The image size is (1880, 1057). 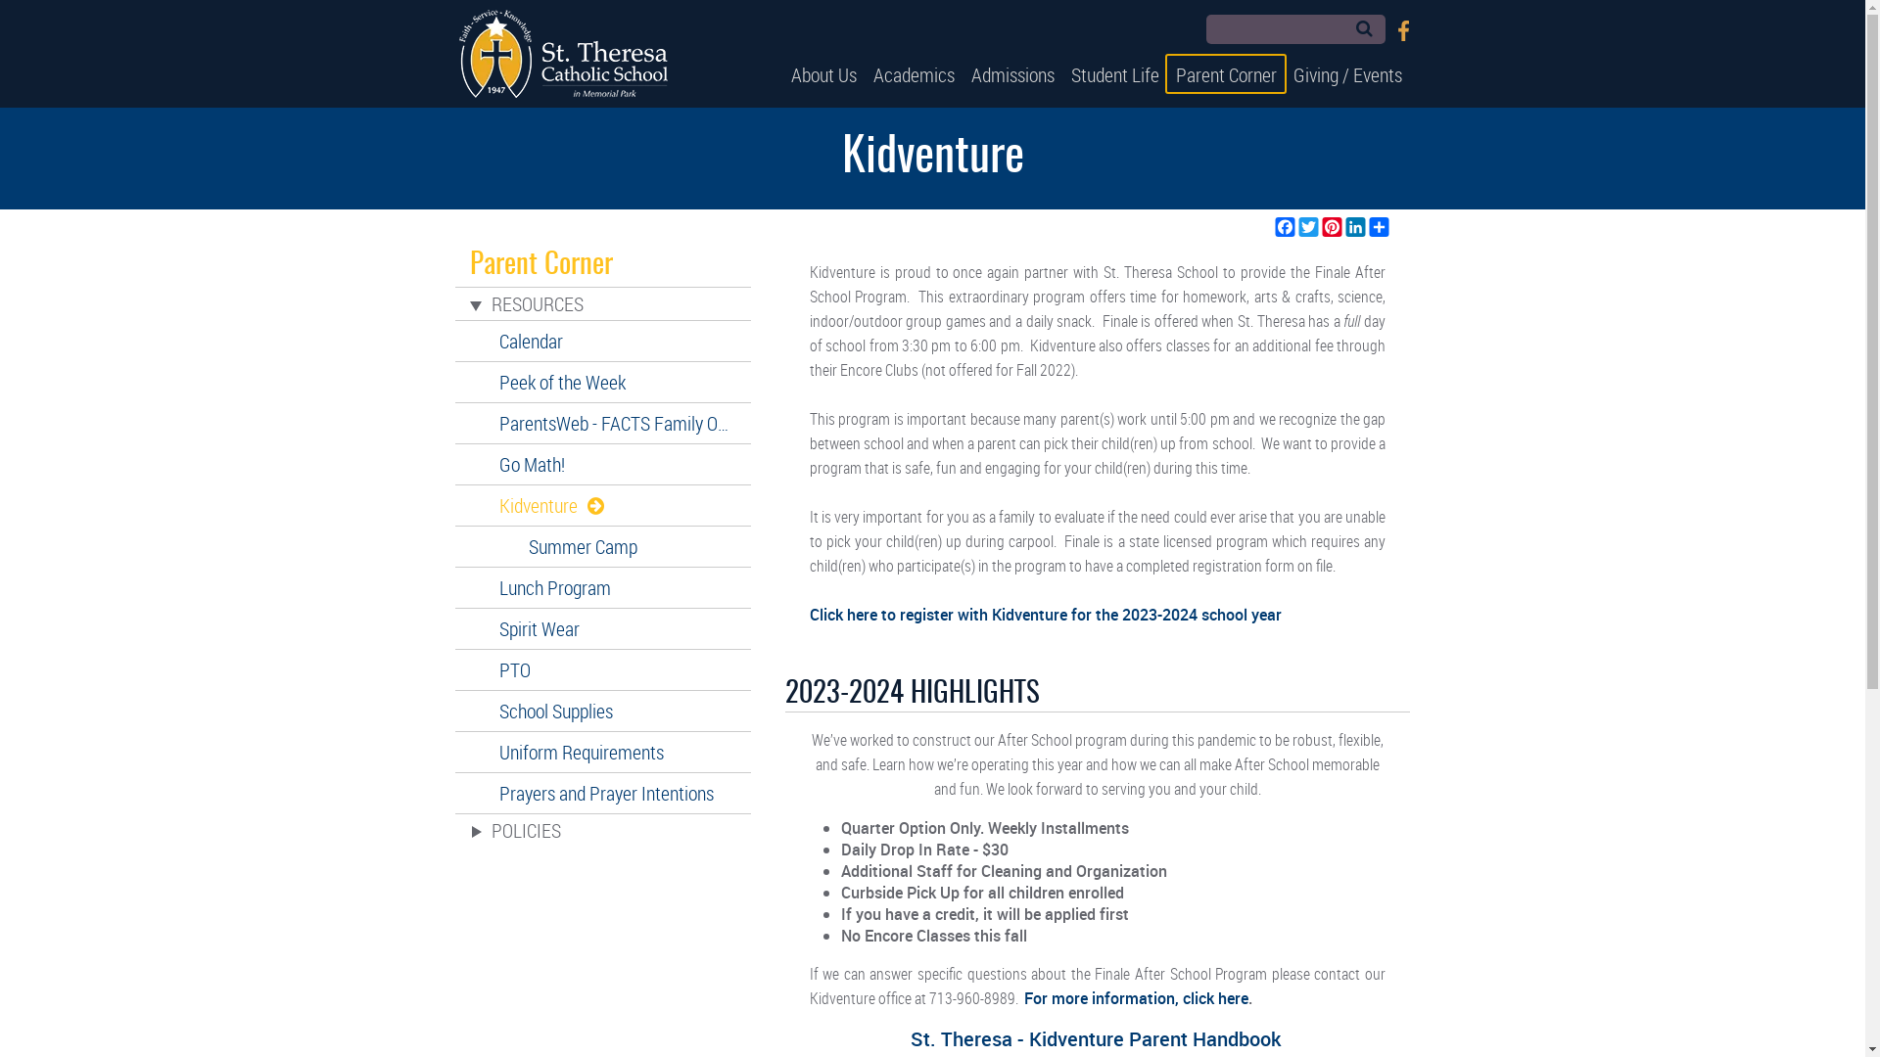 I want to click on For more information, click here, so click(x=1136, y=998).